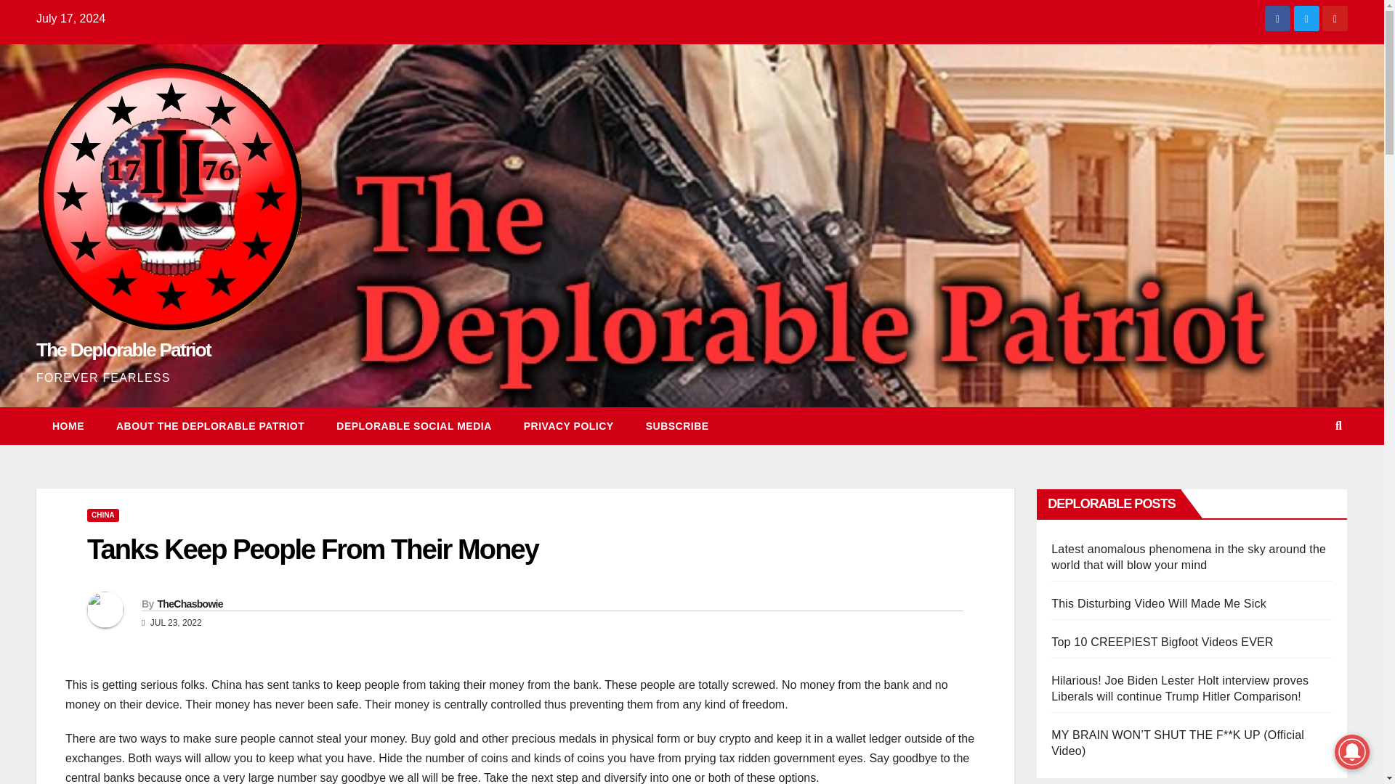 Image resolution: width=1395 pixels, height=784 pixels. I want to click on ABOUT THE DEPLORABLE PATRIOT, so click(211, 425).